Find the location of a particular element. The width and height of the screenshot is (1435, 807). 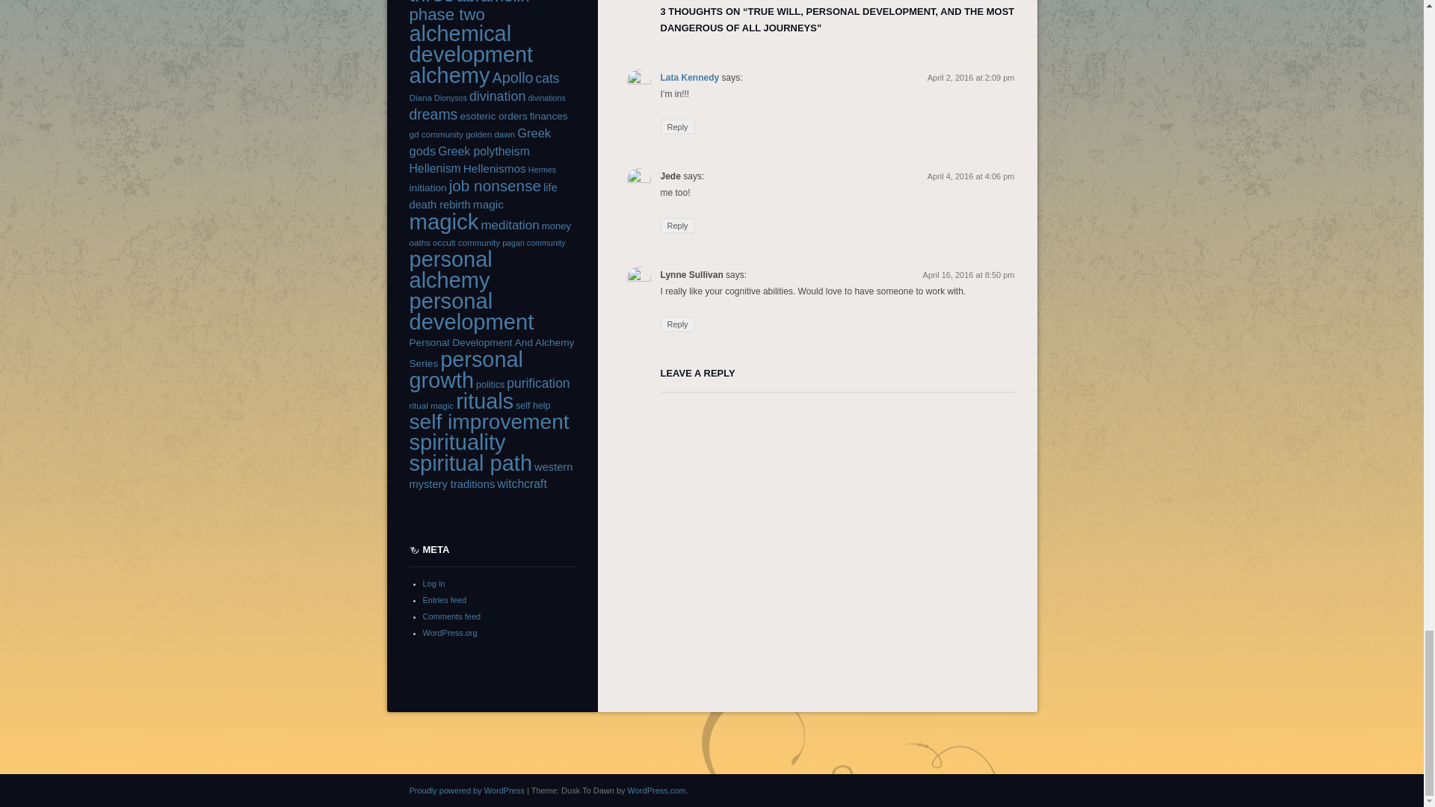

Reply is located at coordinates (677, 226).